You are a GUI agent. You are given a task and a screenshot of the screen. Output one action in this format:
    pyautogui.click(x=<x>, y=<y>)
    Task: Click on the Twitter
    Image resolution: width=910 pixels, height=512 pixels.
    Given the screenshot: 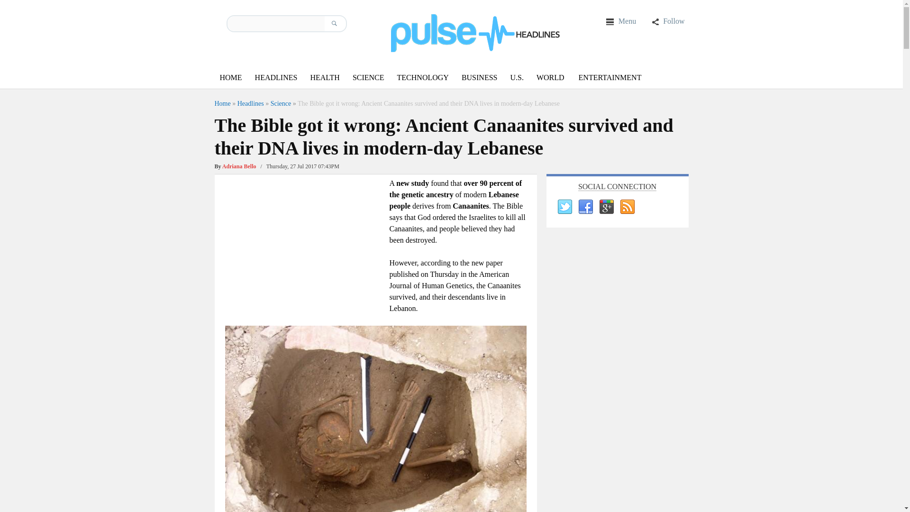 What is the action you would take?
    pyautogui.click(x=564, y=207)
    